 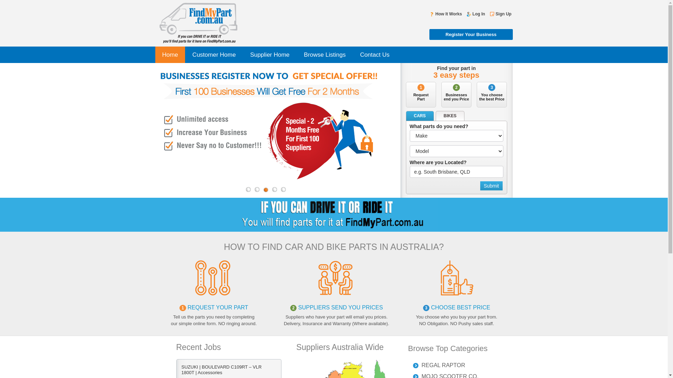 I want to click on CHOOSE BEST PRICE, so click(x=461, y=307).